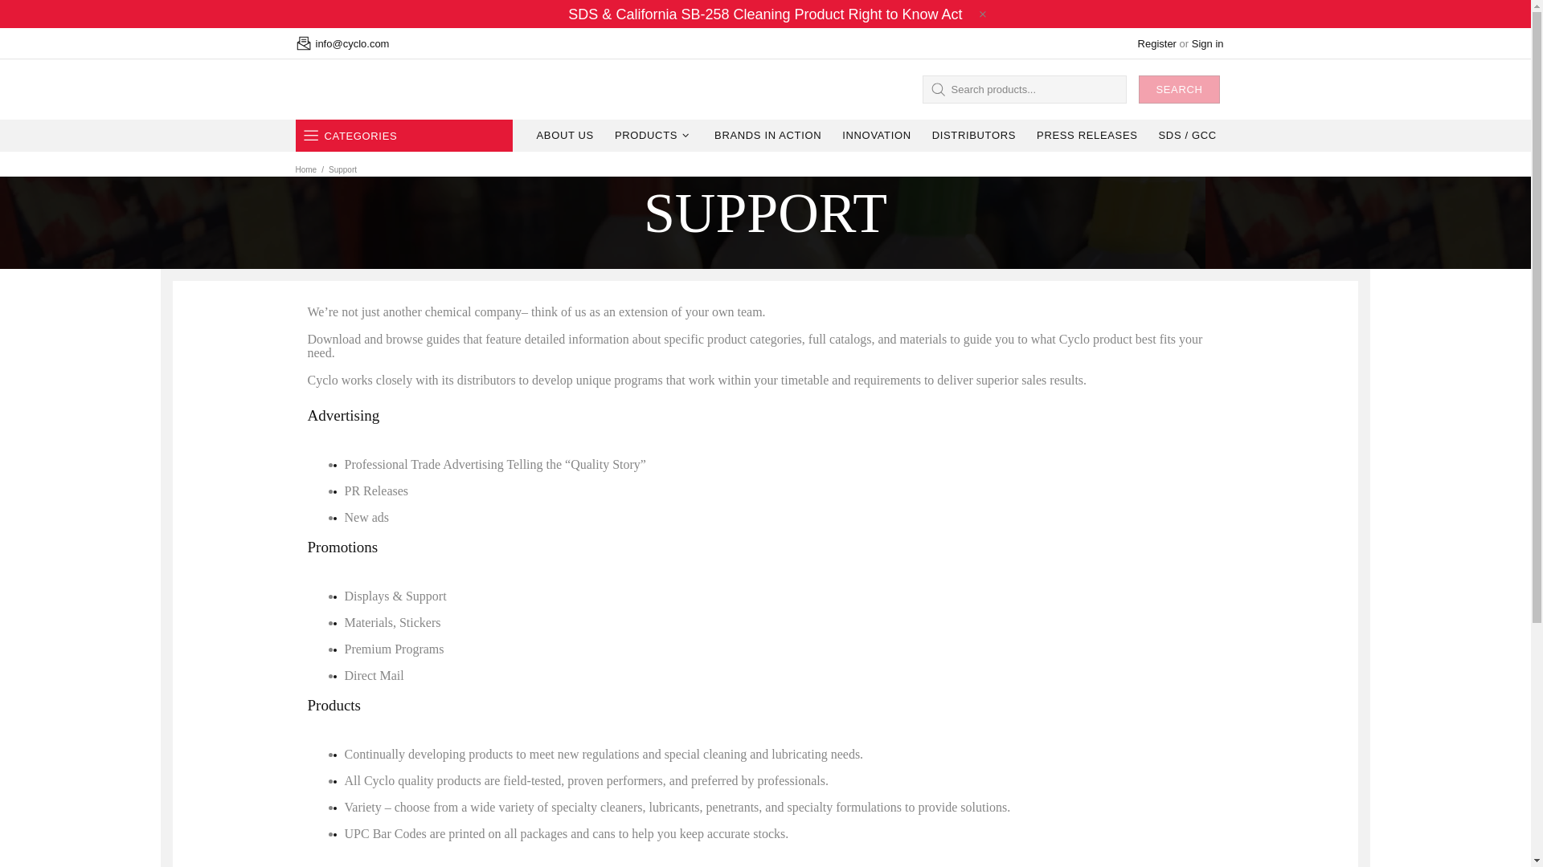 Image resolution: width=1543 pixels, height=867 pixels. What do you see at coordinates (876, 136) in the screenshot?
I see `INNOVATION` at bounding box center [876, 136].